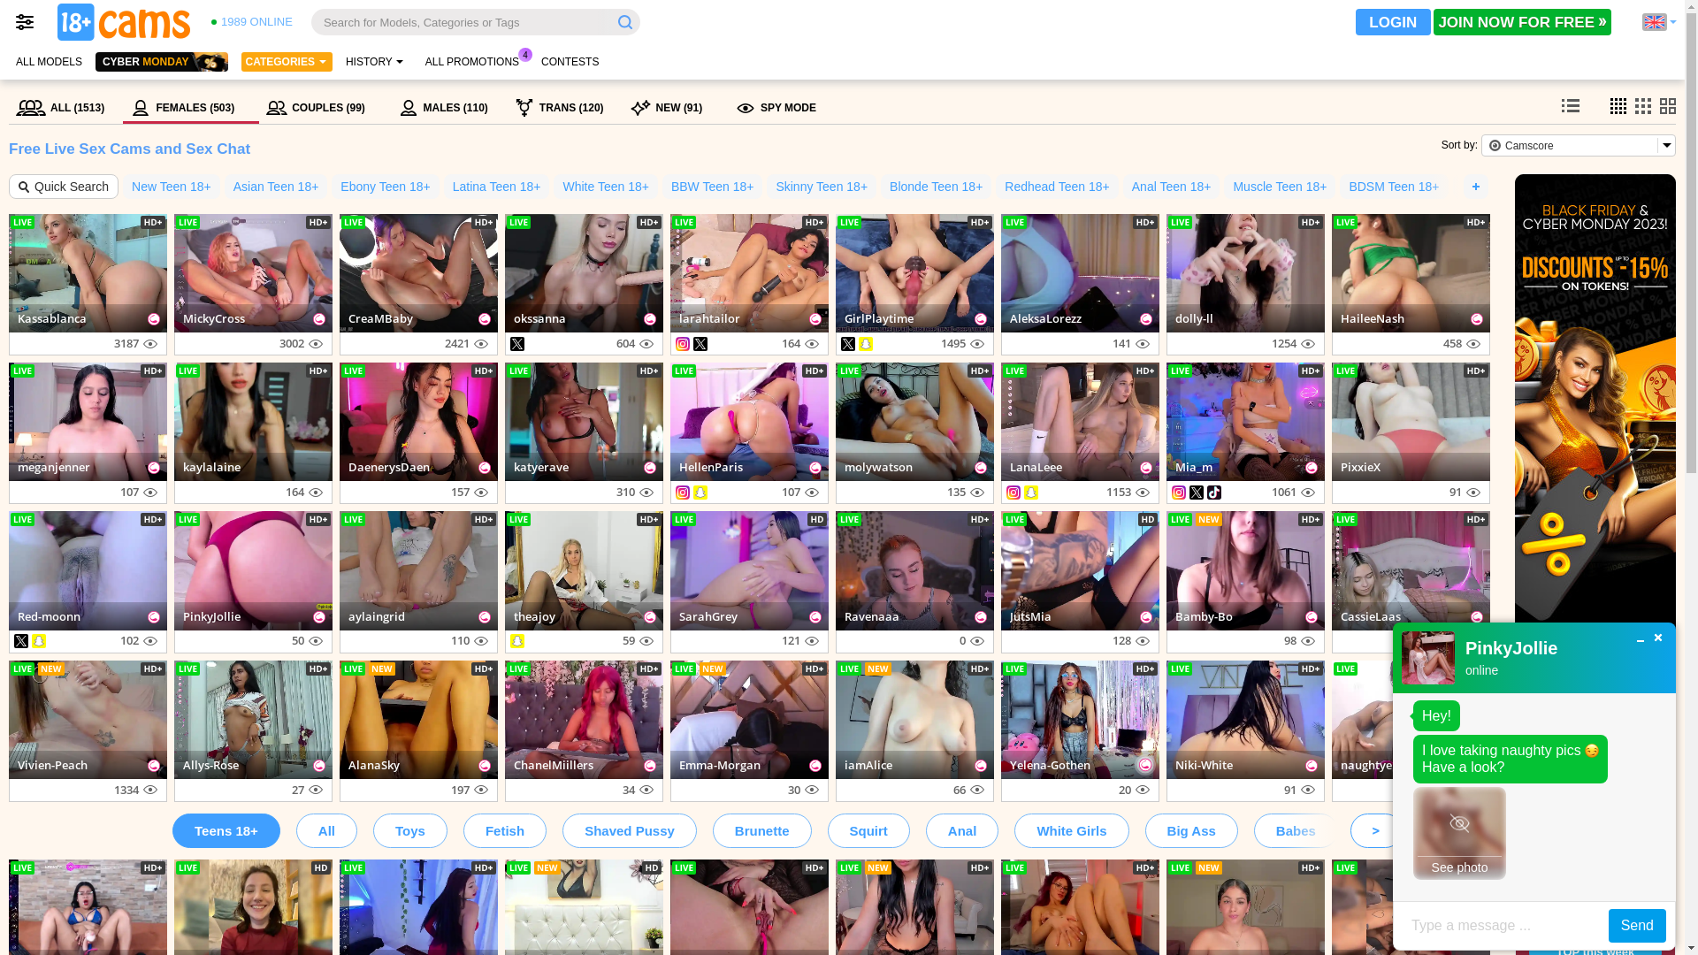 This screenshot has width=1698, height=955. Describe the element at coordinates (505, 831) in the screenshot. I see `Fetish` at that location.